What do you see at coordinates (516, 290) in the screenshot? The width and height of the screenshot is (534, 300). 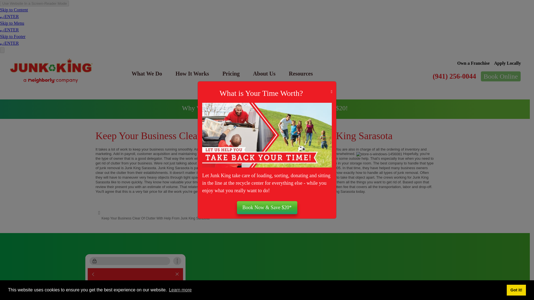 I see `Got it!` at bounding box center [516, 290].